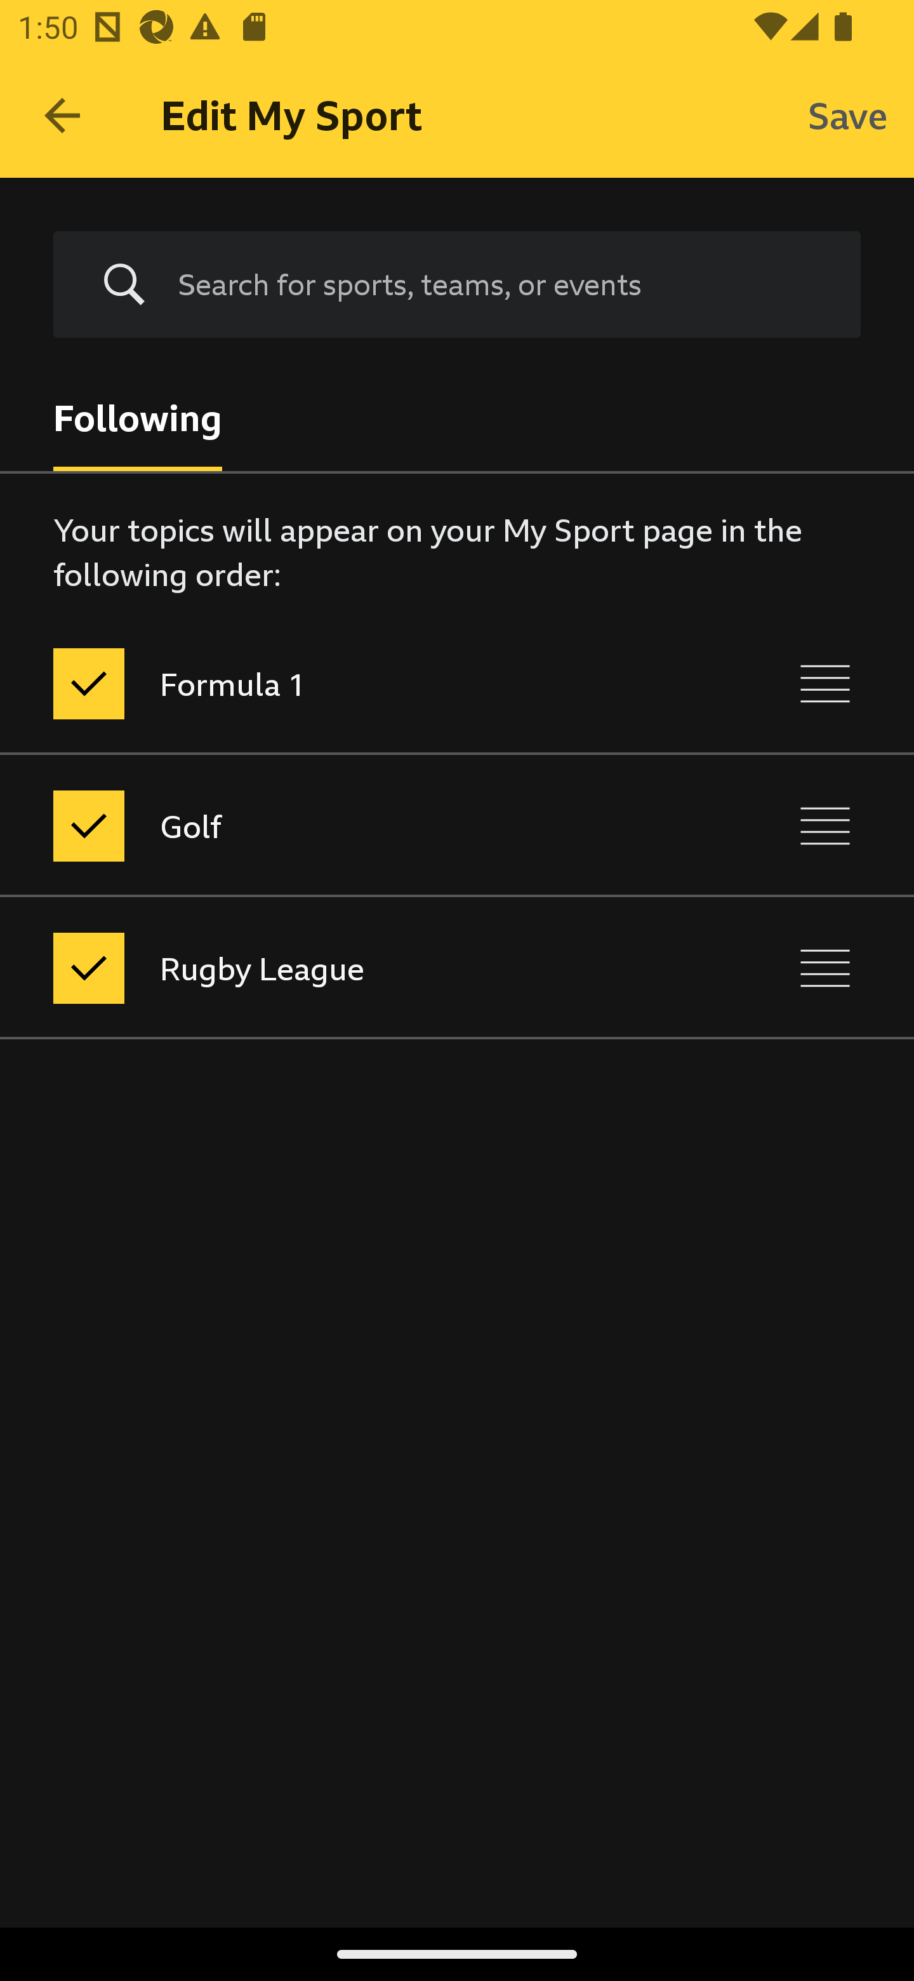 This screenshot has height=1981, width=914. Describe the element at coordinates (825, 969) in the screenshot. I see `Reorder Rugby League` at that location.